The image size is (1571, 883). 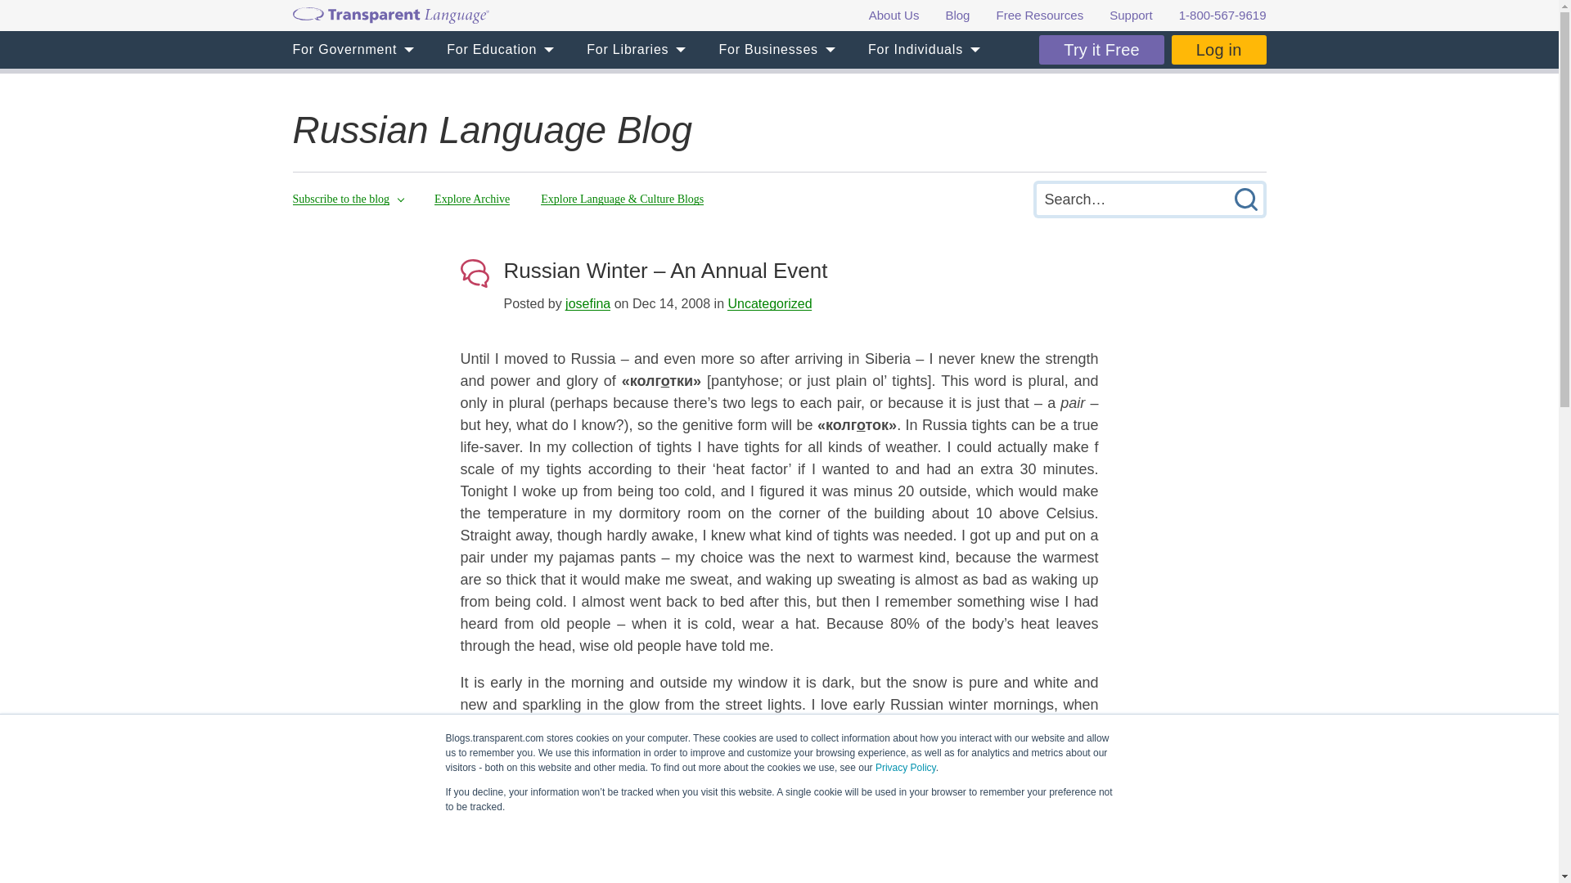 I want to click on Accept, so click(x=713, y=845).